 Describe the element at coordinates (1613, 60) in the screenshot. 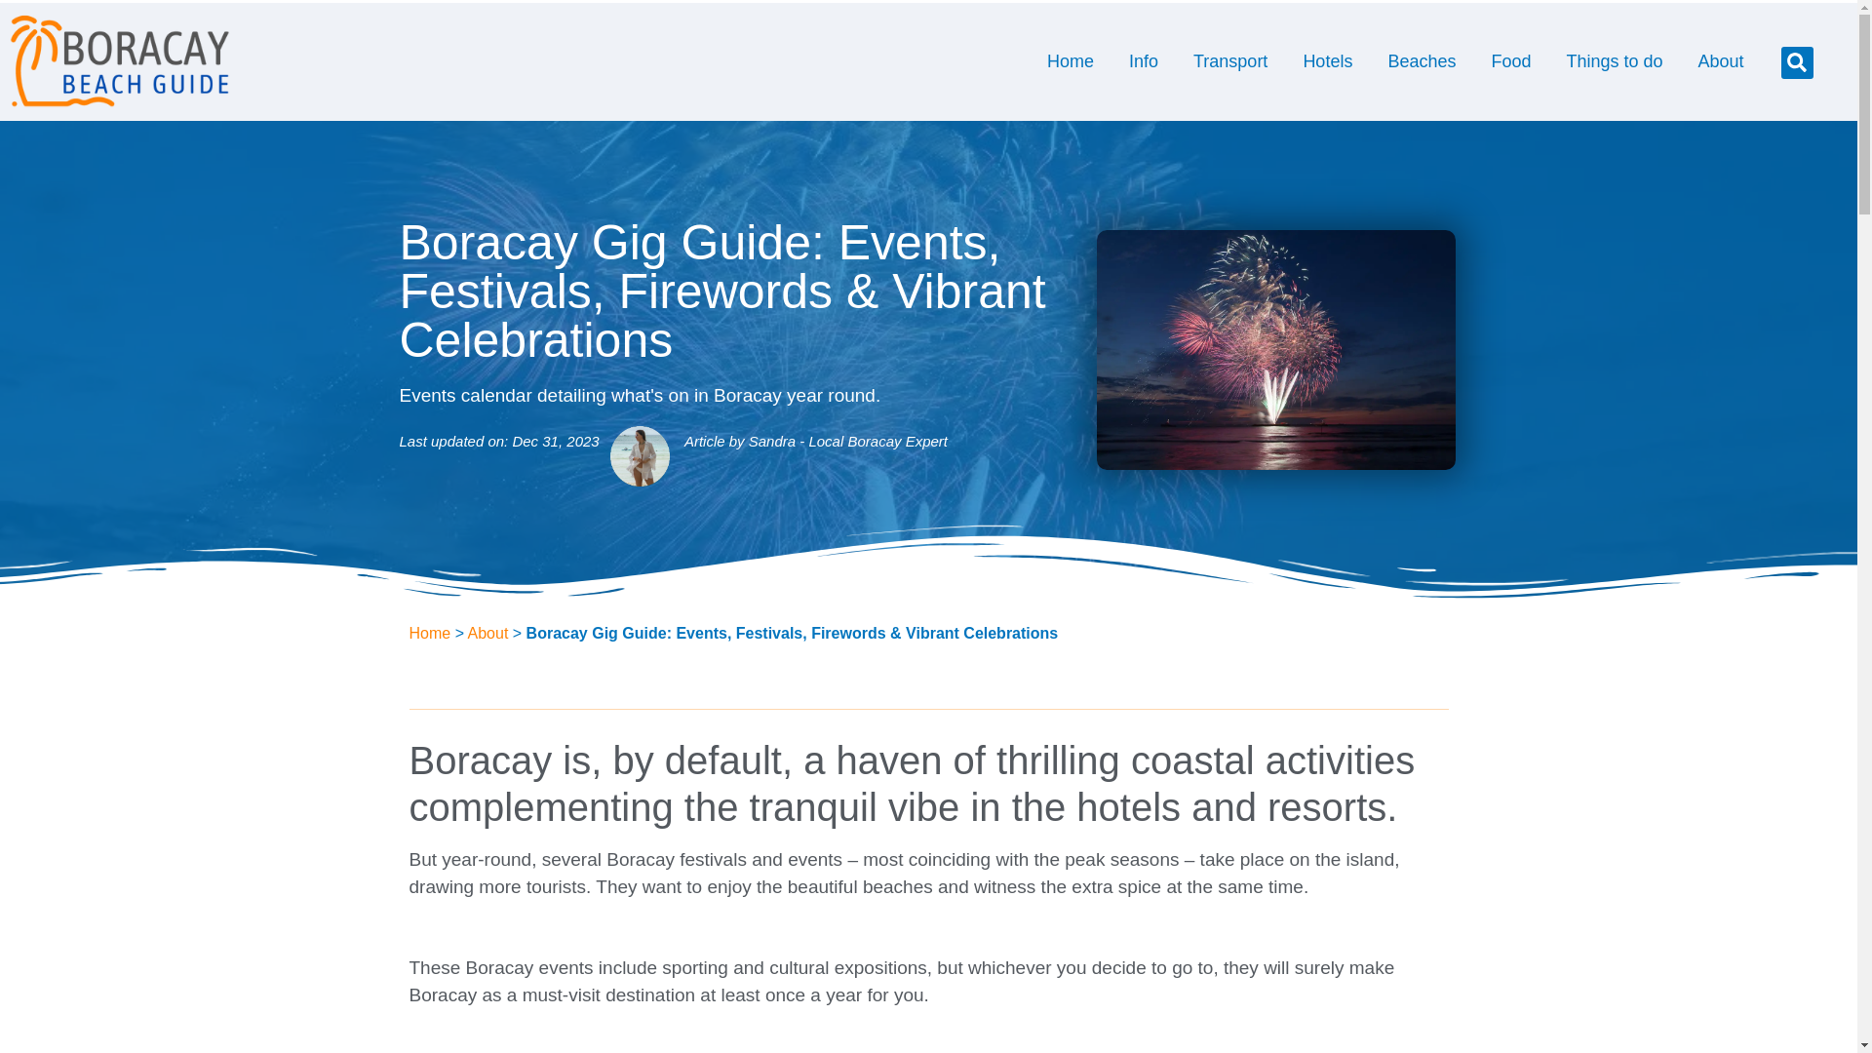

I see `Things to do` at that location.